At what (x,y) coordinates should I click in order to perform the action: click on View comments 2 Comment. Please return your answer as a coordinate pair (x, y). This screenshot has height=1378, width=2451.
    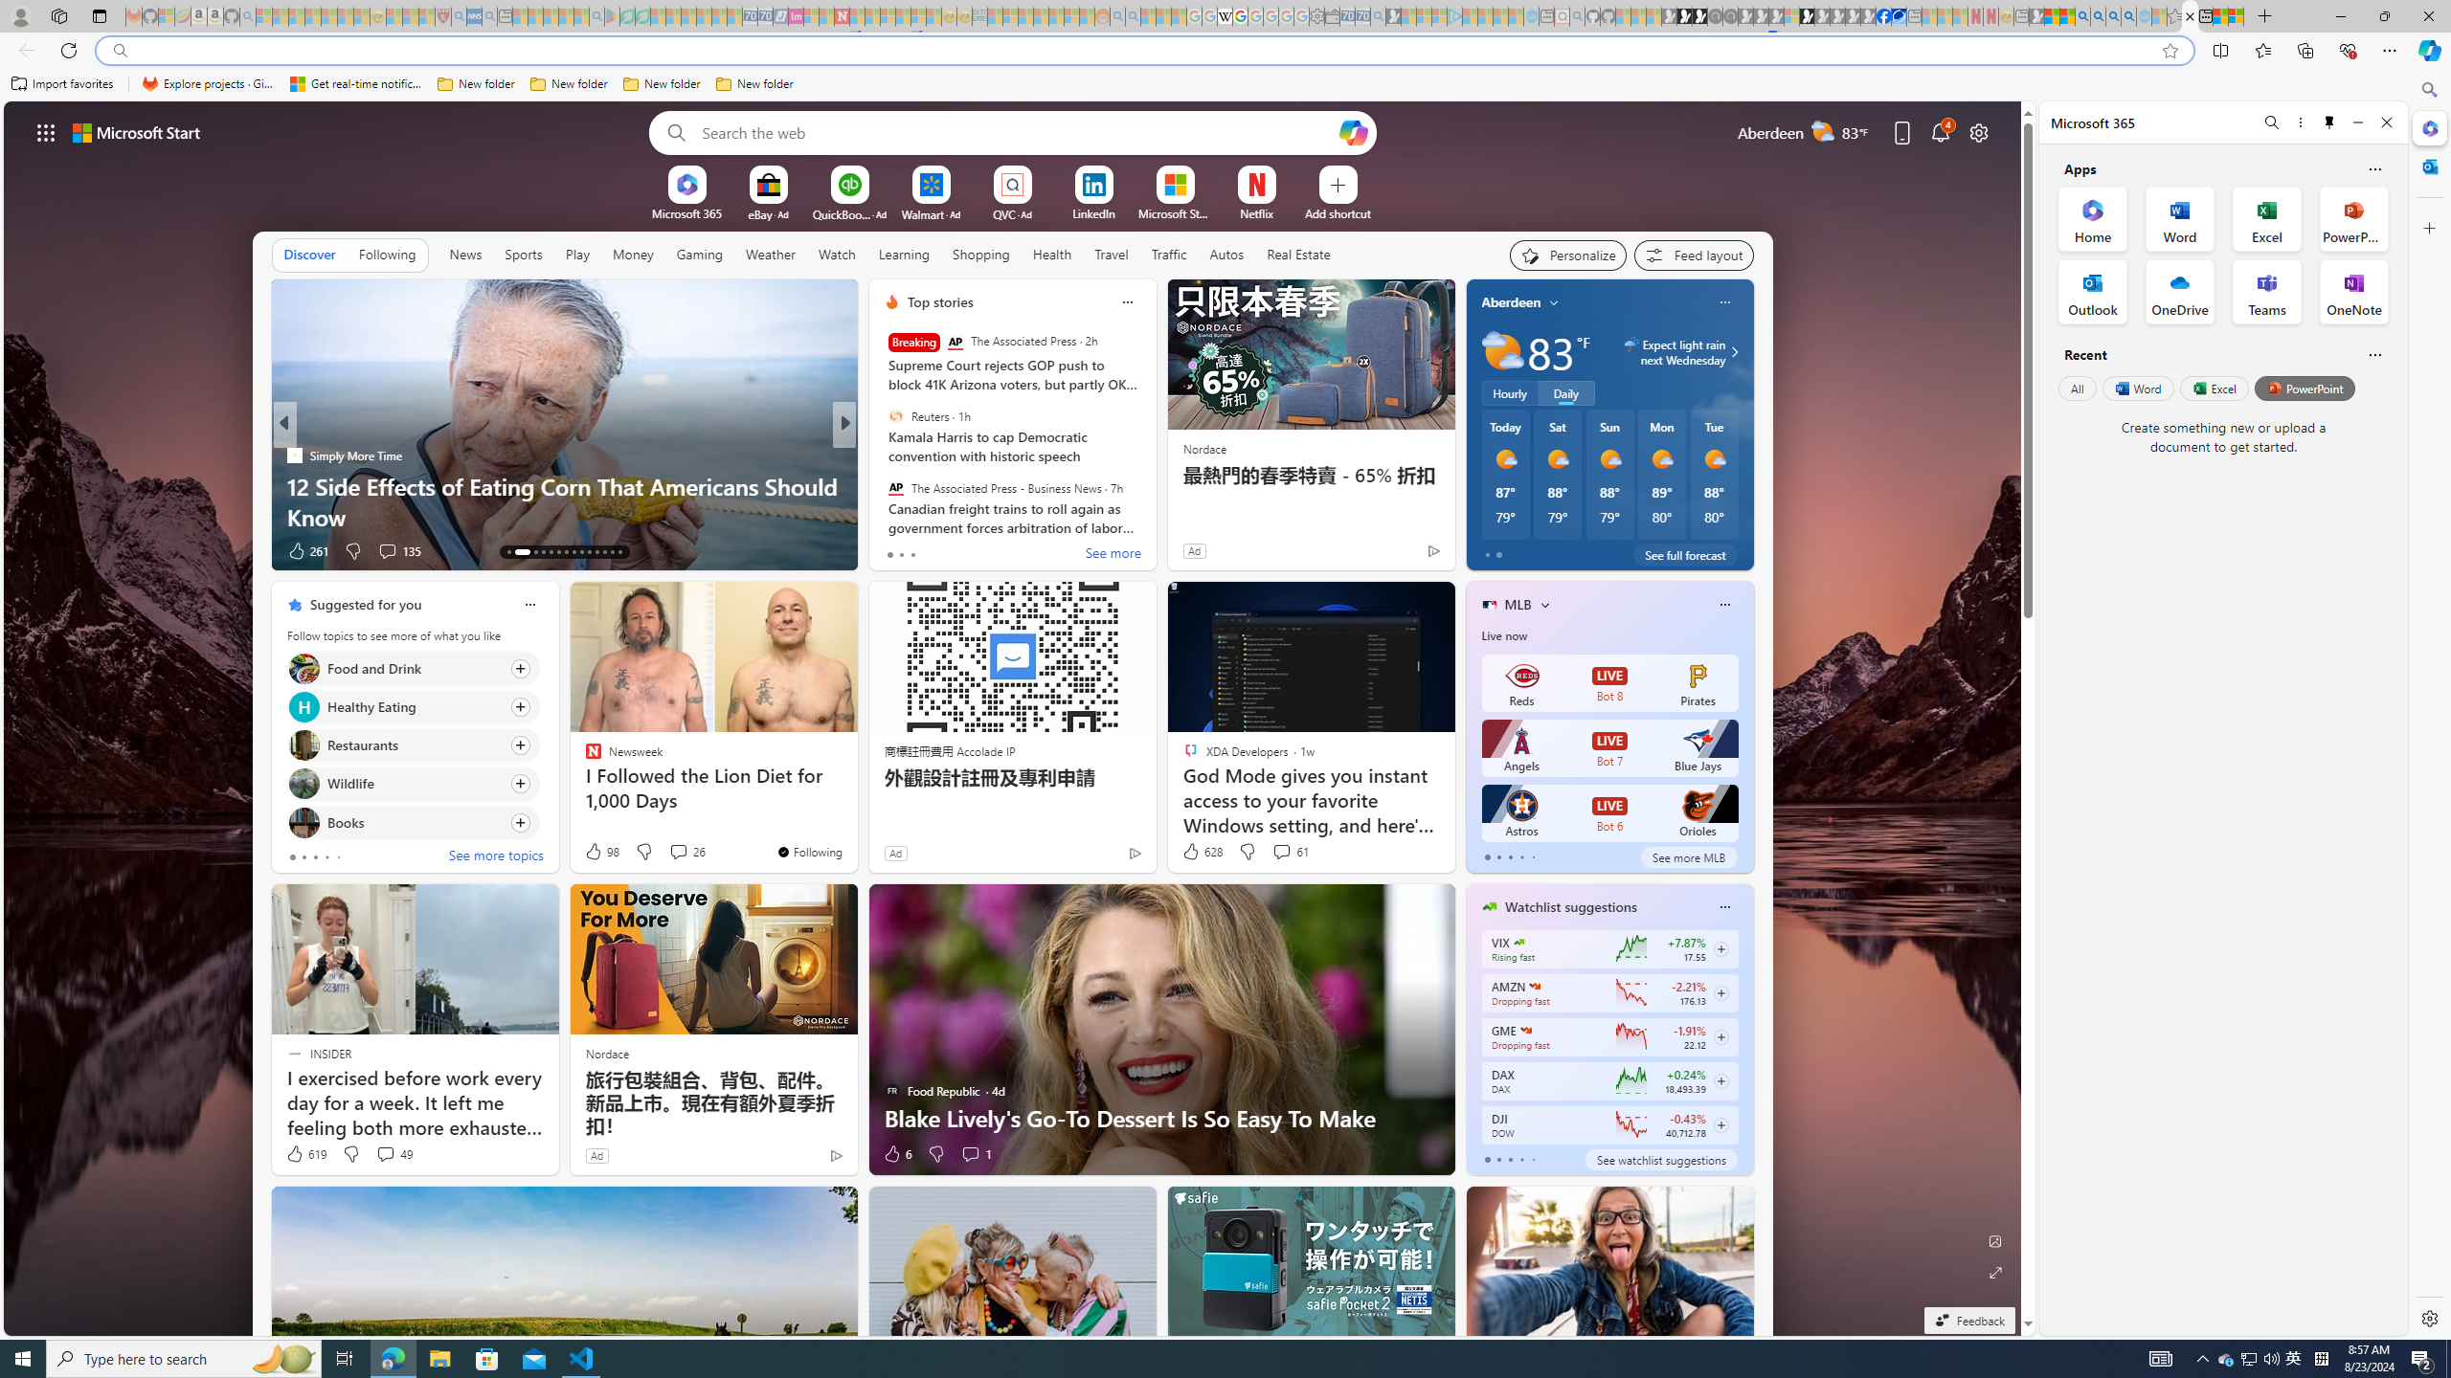
    Looking at the image, I should click on (971, 550).